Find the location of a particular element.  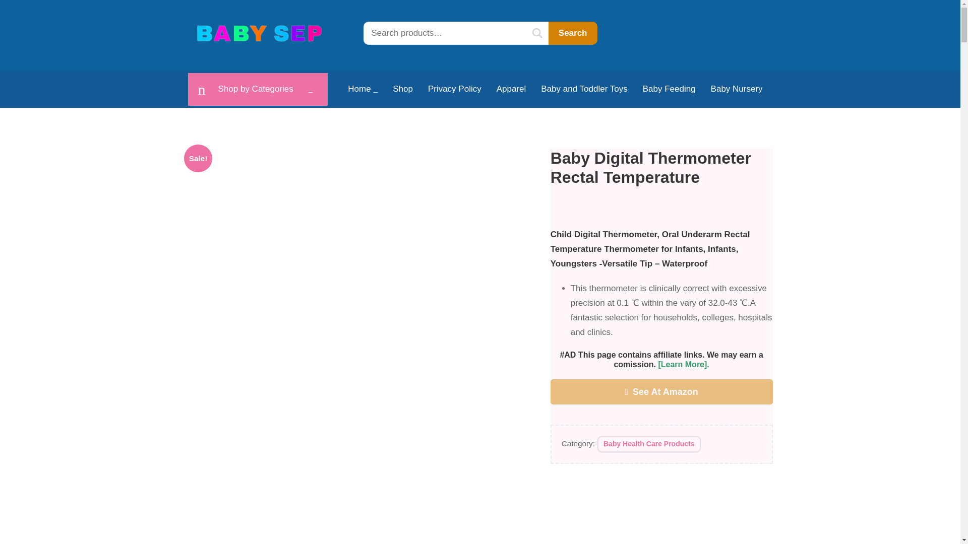

Search is located at coordinates (573, 33).